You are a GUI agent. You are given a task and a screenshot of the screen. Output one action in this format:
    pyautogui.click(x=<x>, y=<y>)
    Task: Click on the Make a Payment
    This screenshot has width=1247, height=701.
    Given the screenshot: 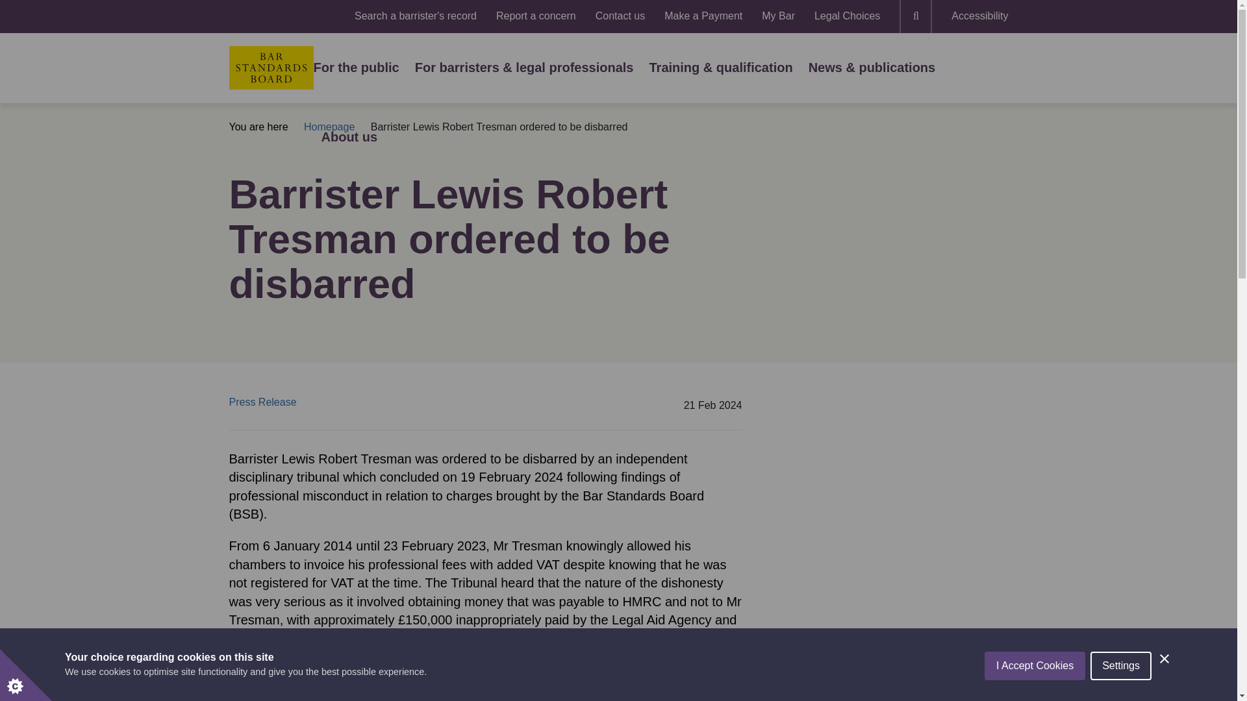 What is the action you would take?
    pyautogui.click(x=703, y=16)
    